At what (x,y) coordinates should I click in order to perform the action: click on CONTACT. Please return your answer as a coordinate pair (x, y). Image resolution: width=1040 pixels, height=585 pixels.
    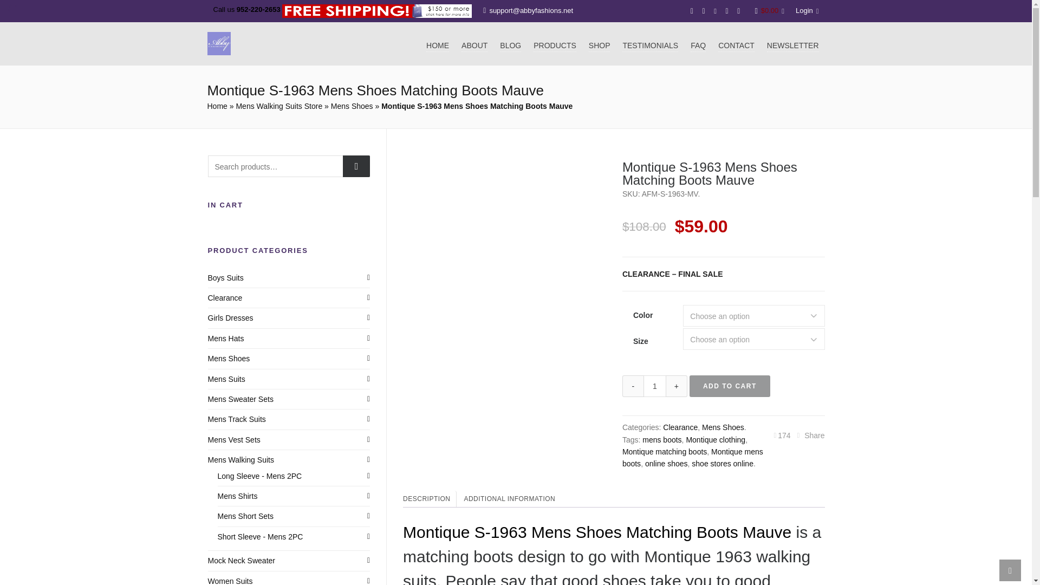
    Looking at the image, I should click on (736, 43).